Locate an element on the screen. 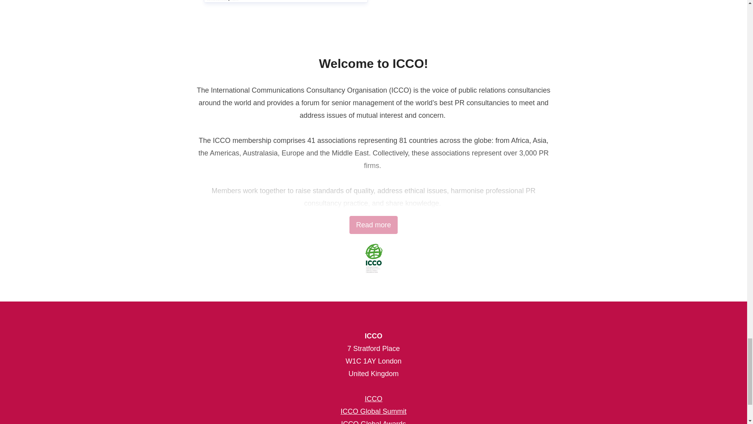 This screenshot has height=424, width=753. Read more is located at coordinates (373, 225).